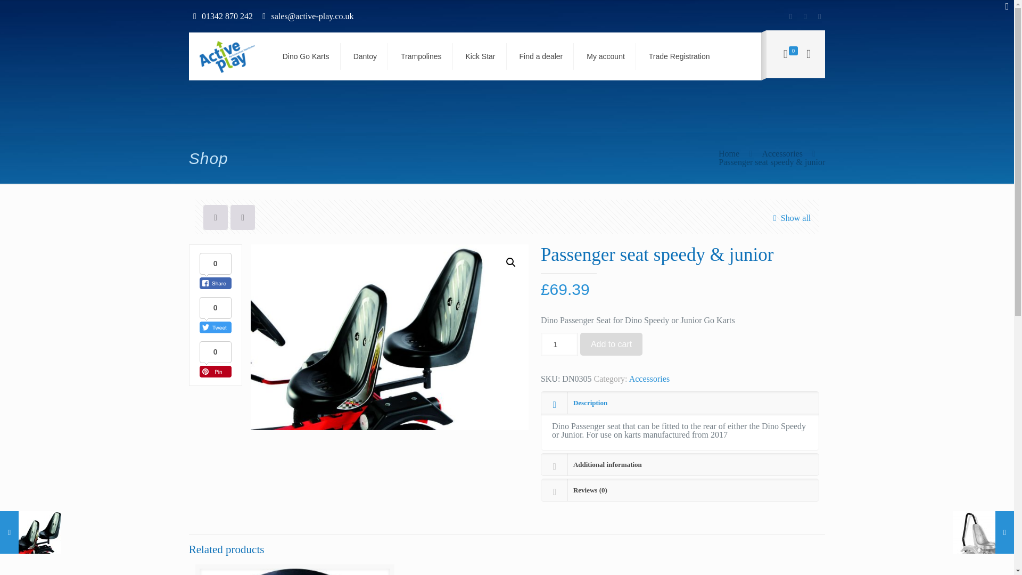 This screenshot has height=575, width=1022. Describe the element at coordinates (559, 344) in the screenshot. I see `1` at that location.